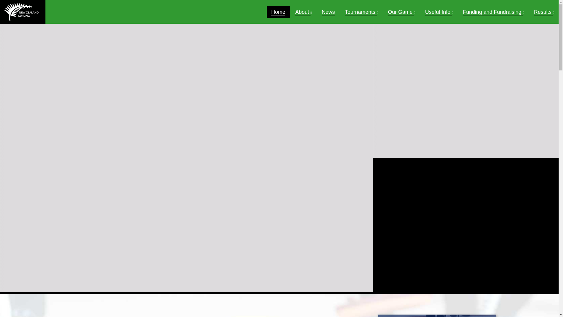 The image size is (563, 317). Describe the element at coordinates (303, 12) in the screenshot. I see `About` at that location.